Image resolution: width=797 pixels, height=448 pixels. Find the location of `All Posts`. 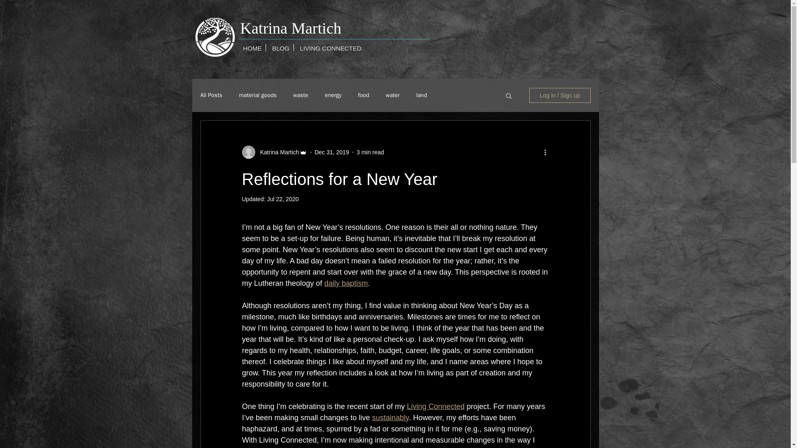

All Posts is located at coordinates (211, 95).